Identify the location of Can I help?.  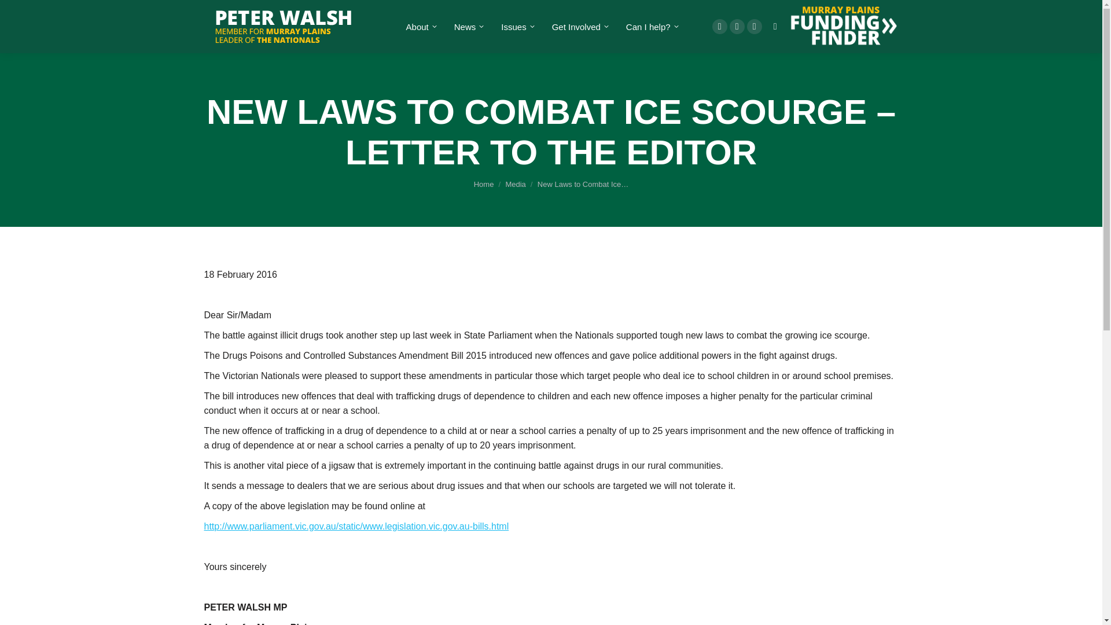
(651, 27).